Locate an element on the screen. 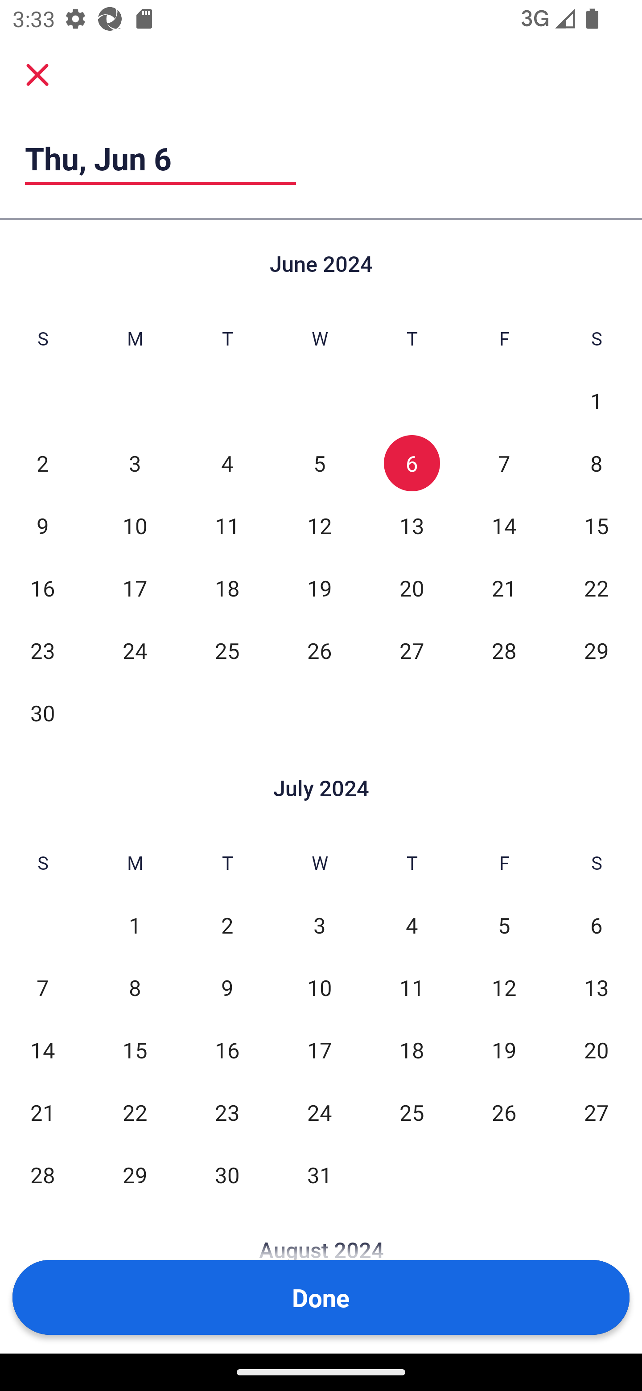  7 Fri, Jun 7, Not Selected is located at coordinates (504, 463).